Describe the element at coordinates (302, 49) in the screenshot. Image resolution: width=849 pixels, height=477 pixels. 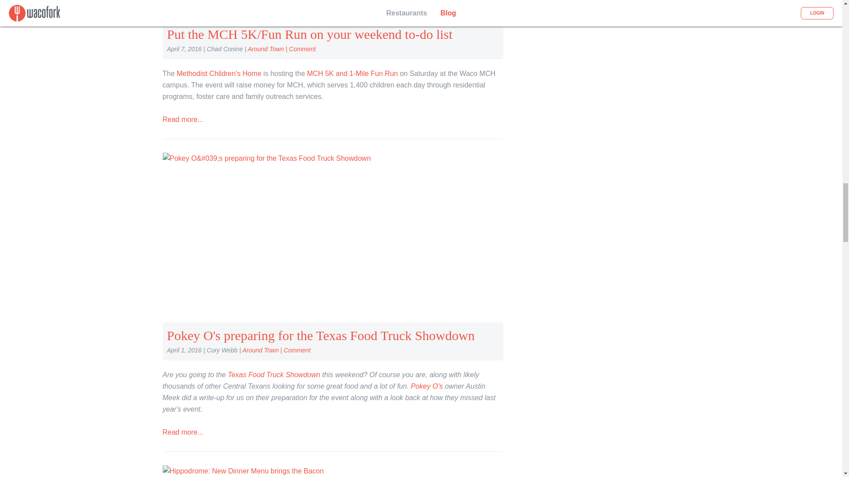
I see `Comment` at that location.